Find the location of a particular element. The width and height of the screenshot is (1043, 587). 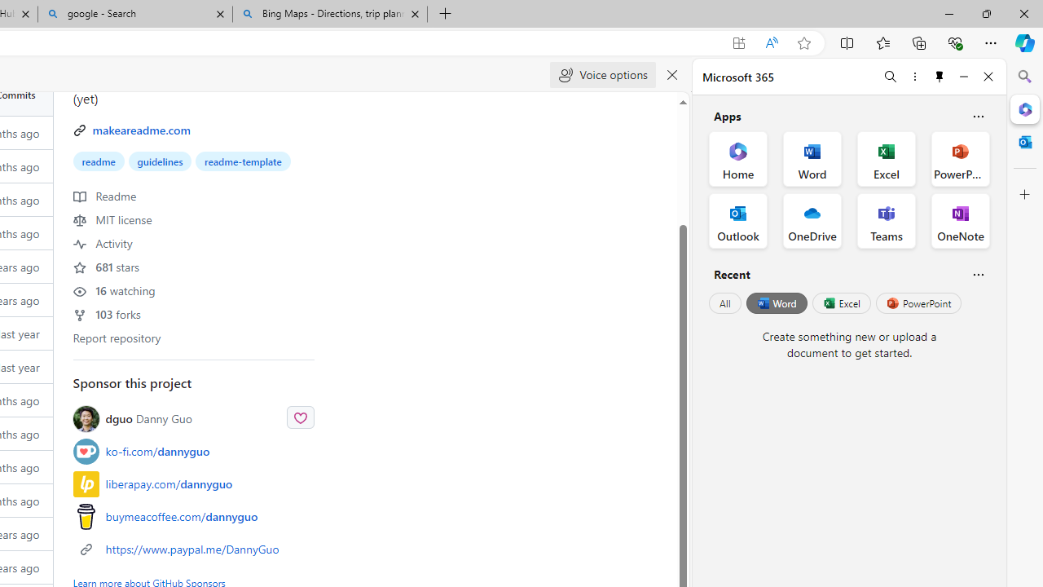

makeareadme.com is located at coordinates (141, 130).